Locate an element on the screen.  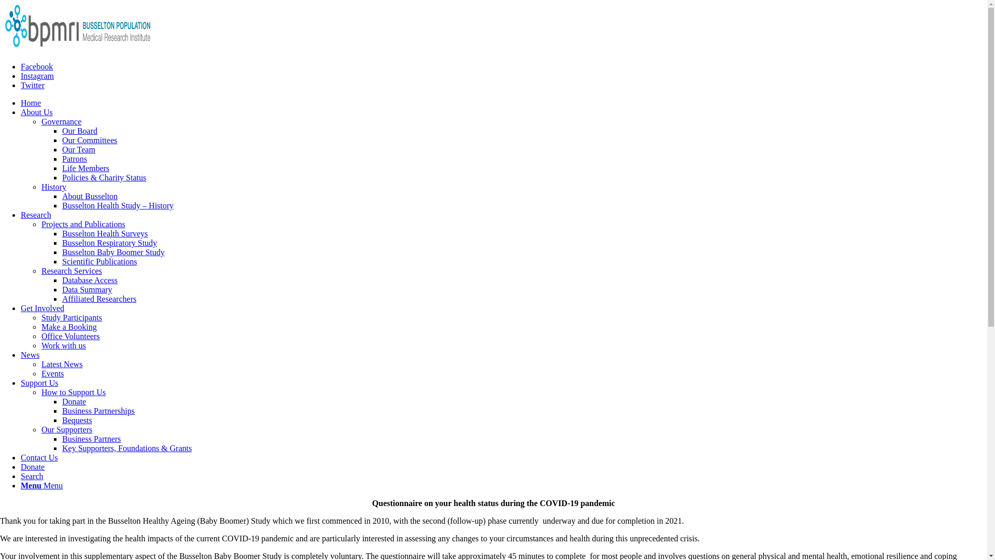
Busselton Respiratory Study is located at coordinates (110, 243).